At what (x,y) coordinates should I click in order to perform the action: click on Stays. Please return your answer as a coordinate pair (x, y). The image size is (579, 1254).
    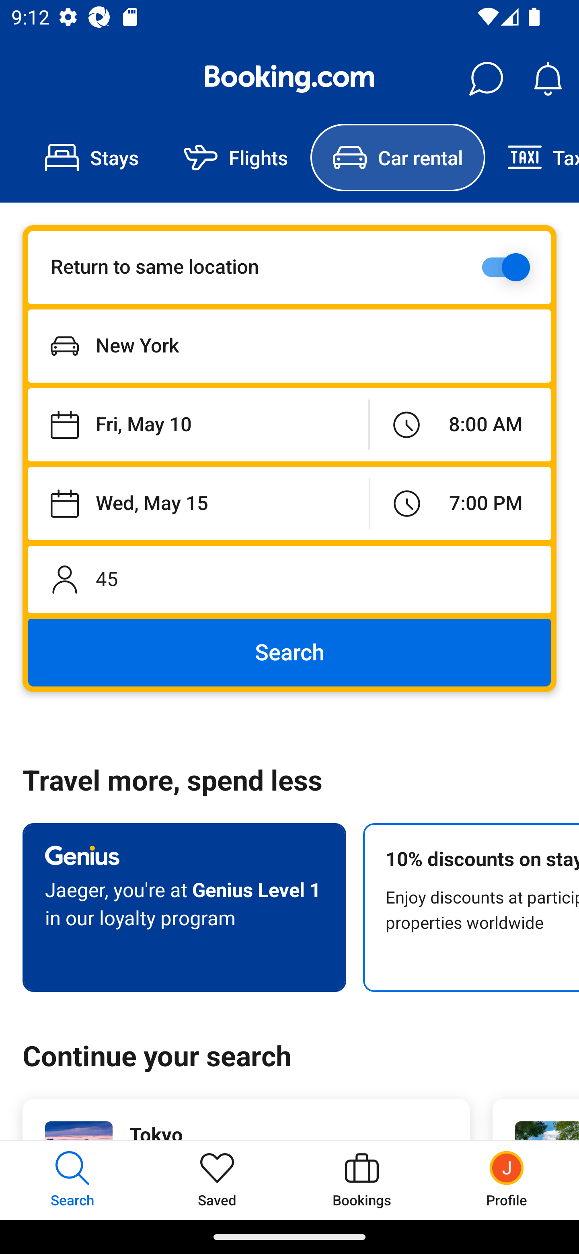
    Looking at the image, I should click on (92, 158).